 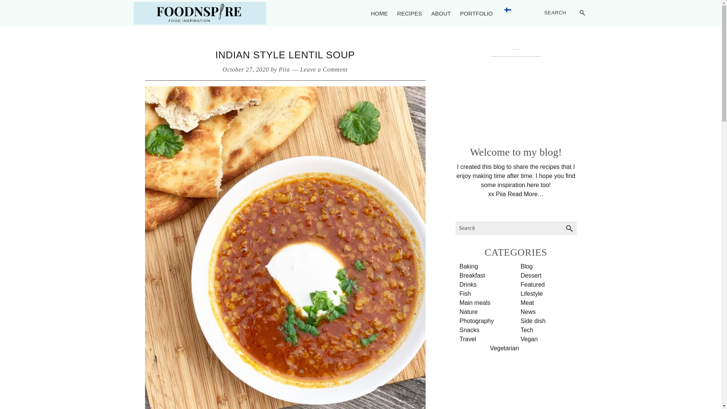 I want to click on Dessert, so click(x=531, y=275).